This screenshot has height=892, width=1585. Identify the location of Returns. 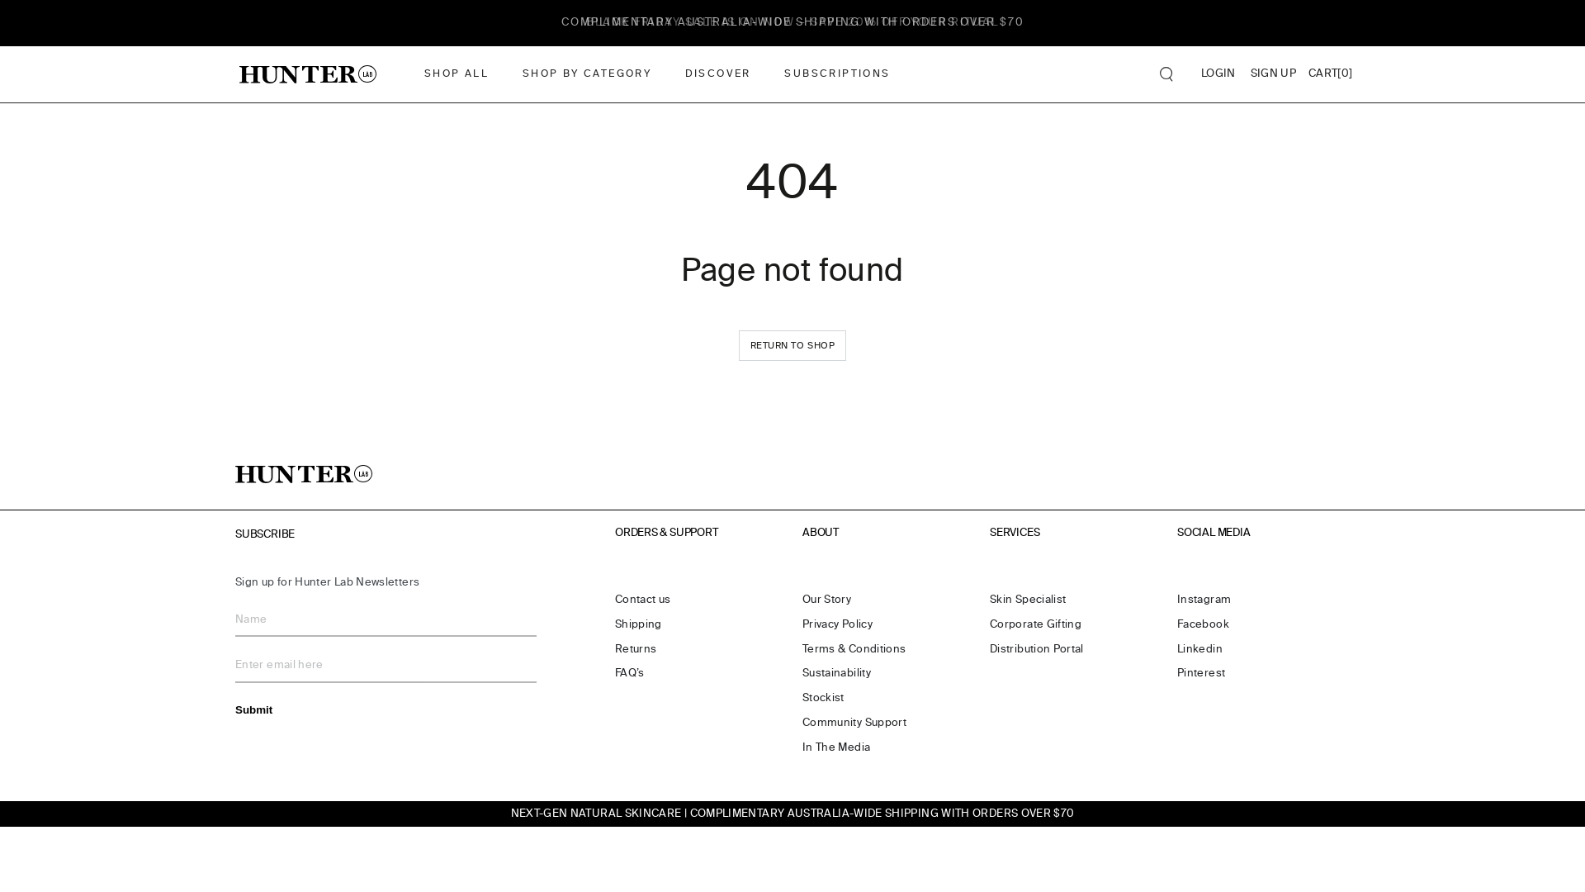
(636, 649).